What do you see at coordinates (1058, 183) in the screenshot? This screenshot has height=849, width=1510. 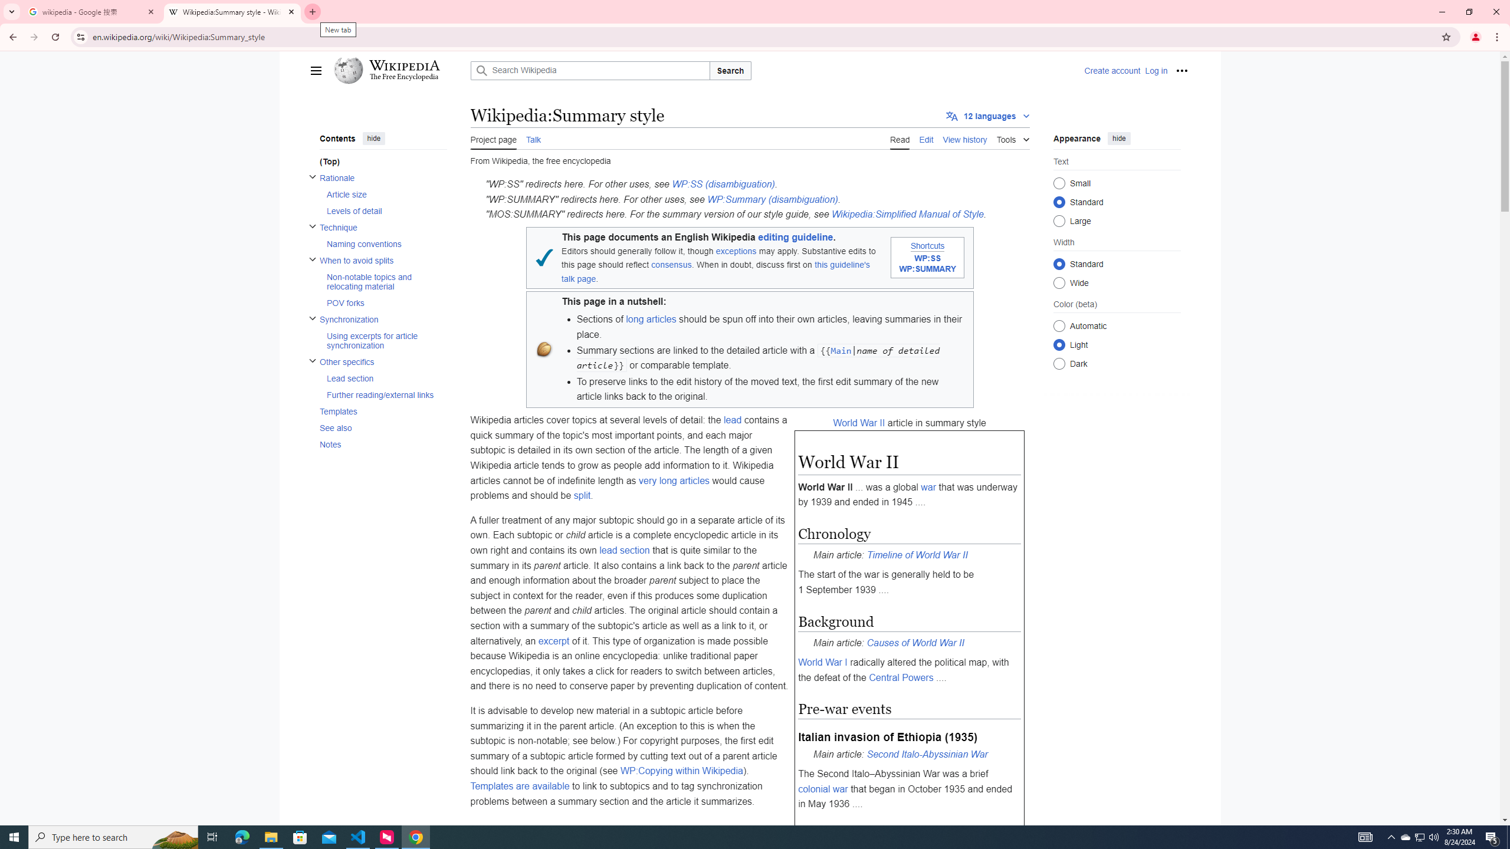 I see `Small` at bounding box center [1058, 183].